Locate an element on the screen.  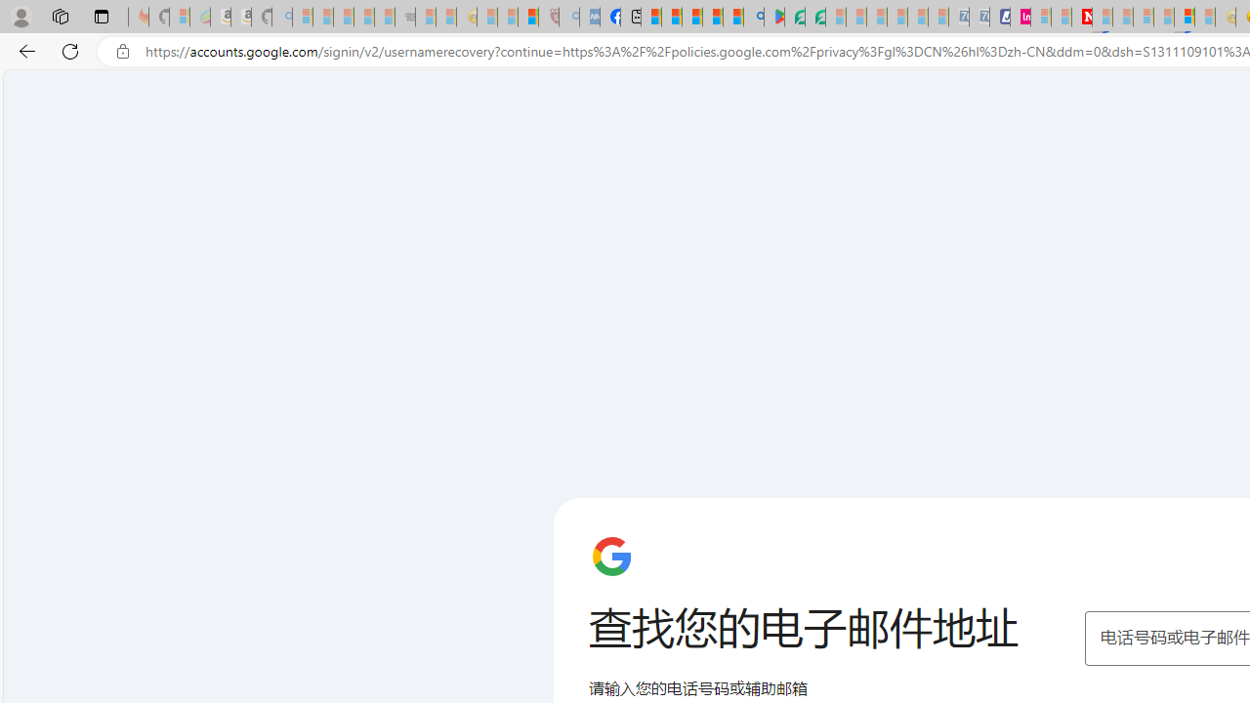
Combat Siege is located at coordinates (404, 18).